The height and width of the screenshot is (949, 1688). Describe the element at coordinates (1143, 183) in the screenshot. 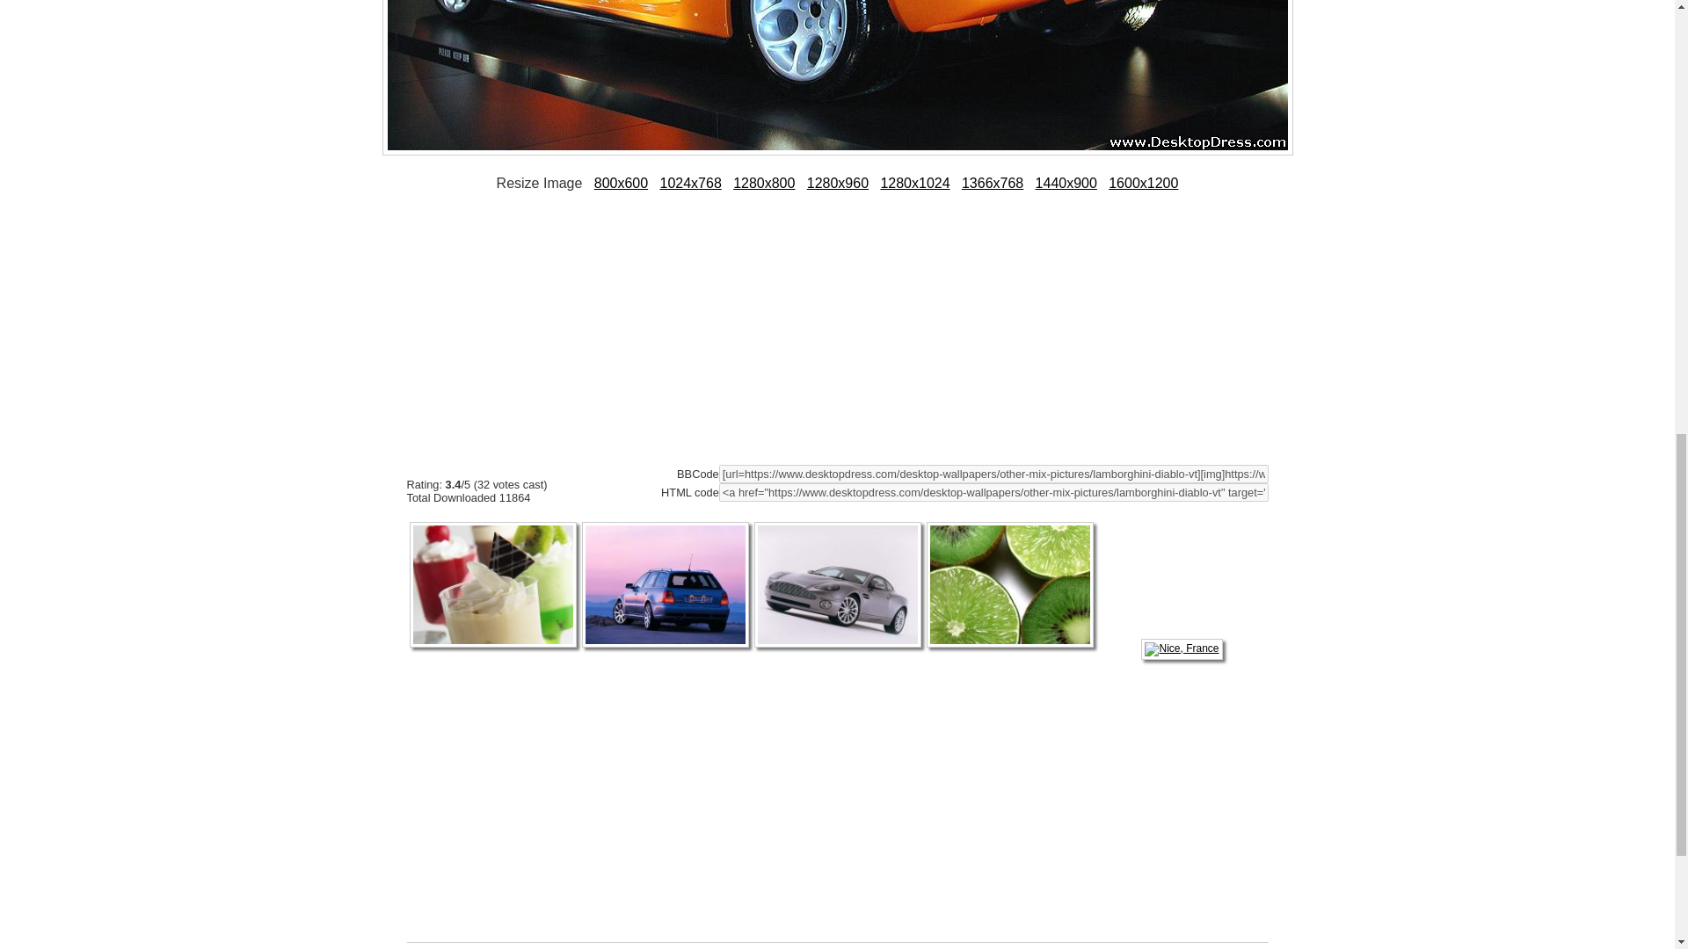

I see `Download 1600 x 1200` at that location.